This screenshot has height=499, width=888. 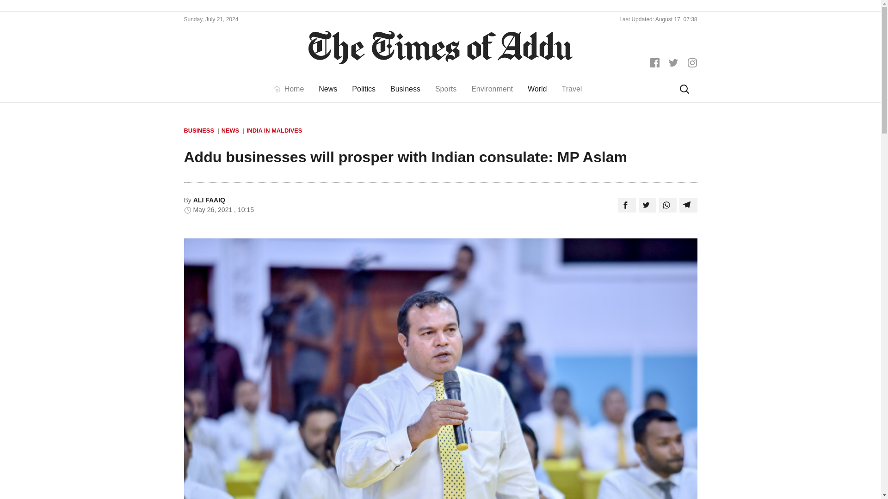 What do you see at coordinates (292, 89) in the screenshot?
I see `Home` at bounding box center [292, 89].